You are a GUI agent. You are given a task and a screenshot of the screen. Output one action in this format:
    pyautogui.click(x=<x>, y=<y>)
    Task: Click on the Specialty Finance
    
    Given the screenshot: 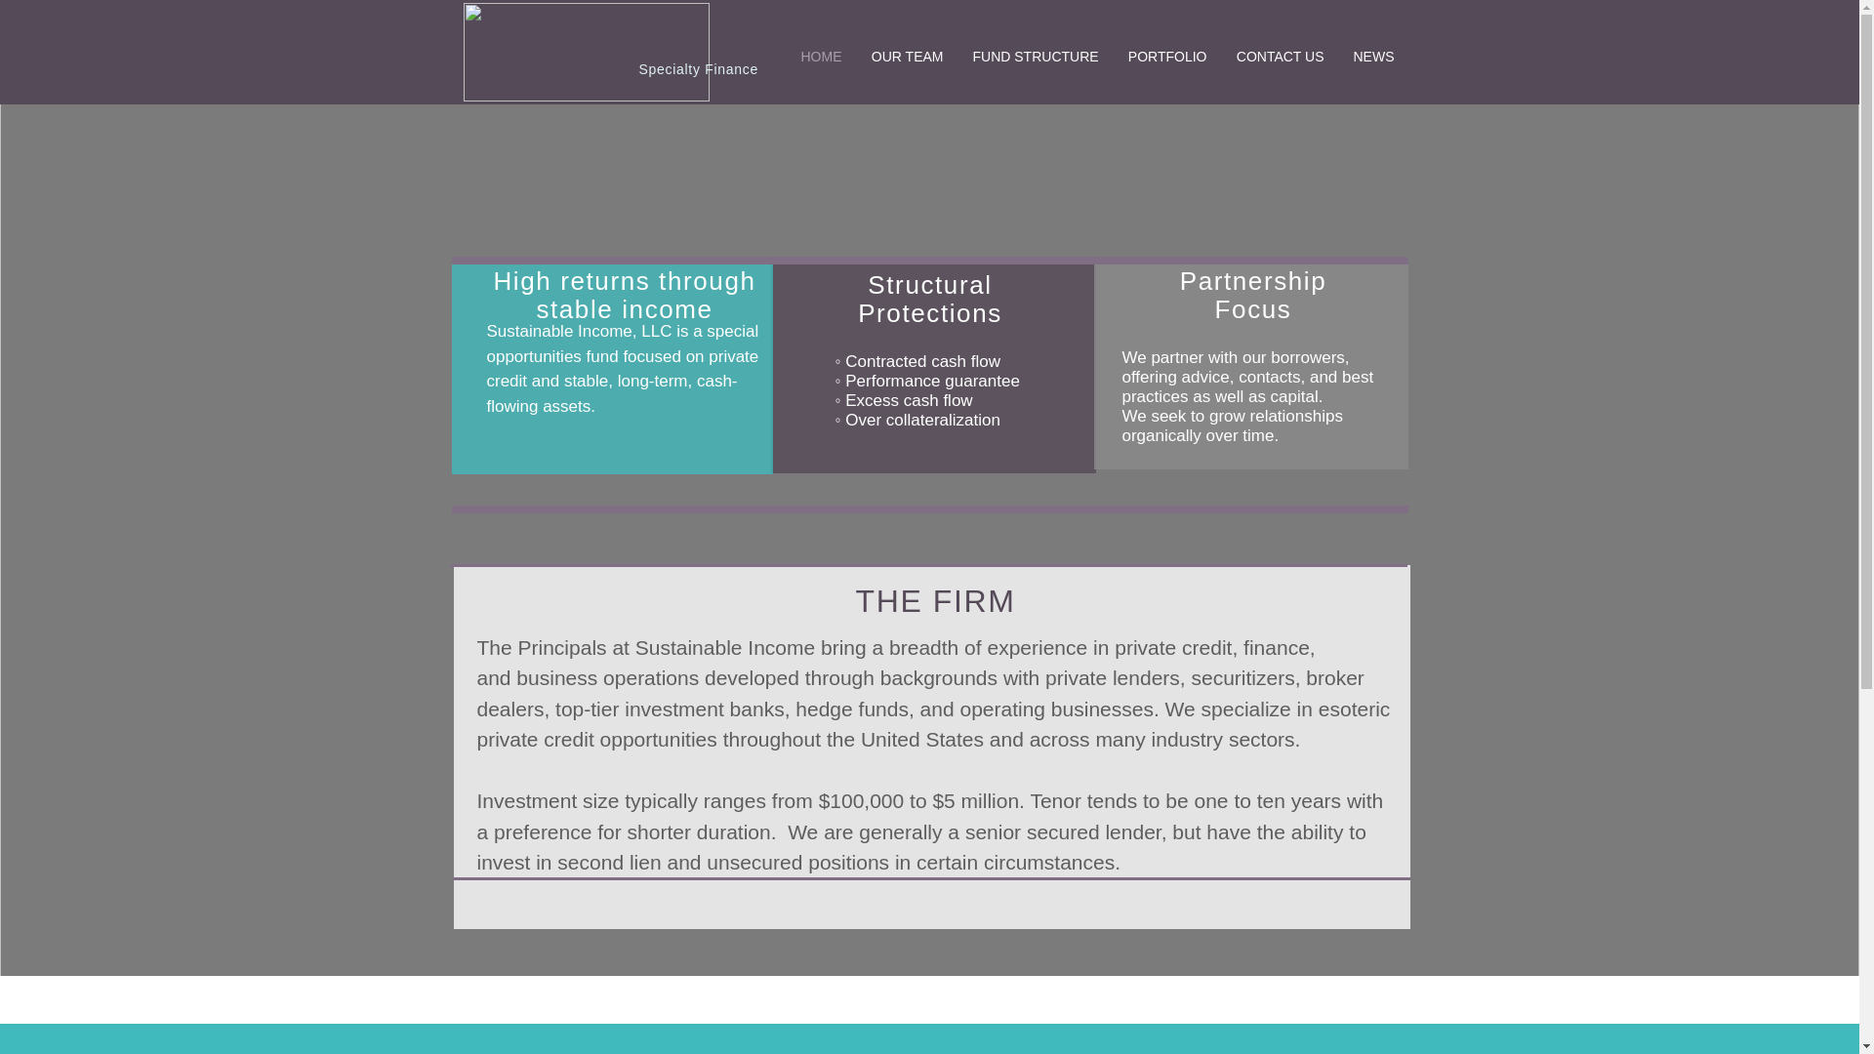 What is the action you would take?
    pyautogui.click(x=697, y=68)
    